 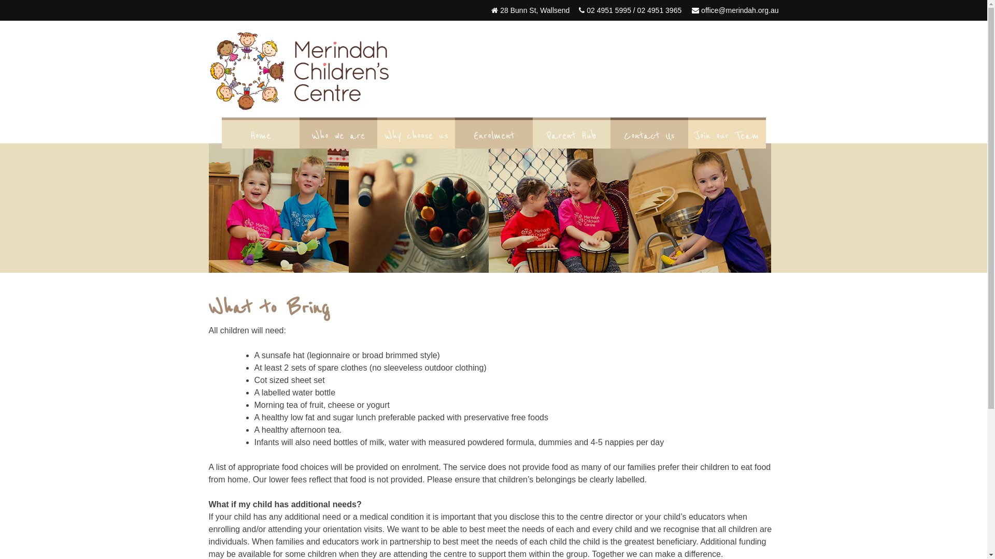 I want to click on Who we are, so click(x=338, y=136).